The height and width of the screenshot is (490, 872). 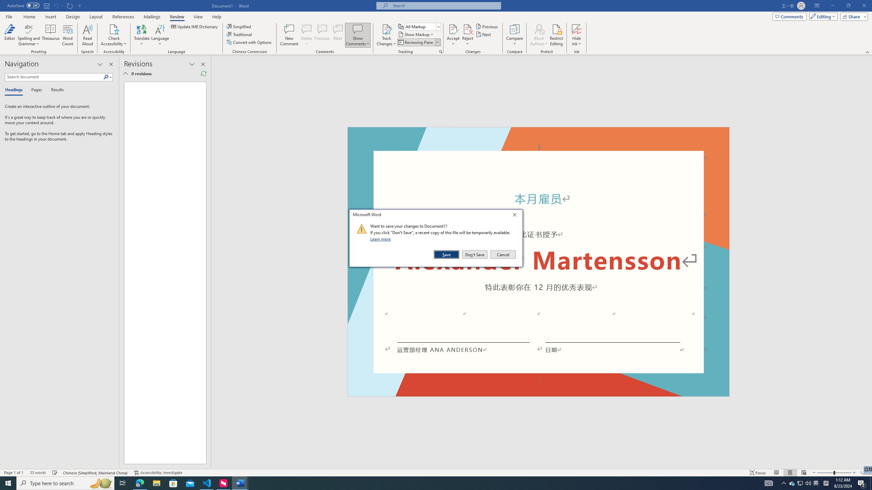 I want to click on Cancel, so click(x=502, y=255).